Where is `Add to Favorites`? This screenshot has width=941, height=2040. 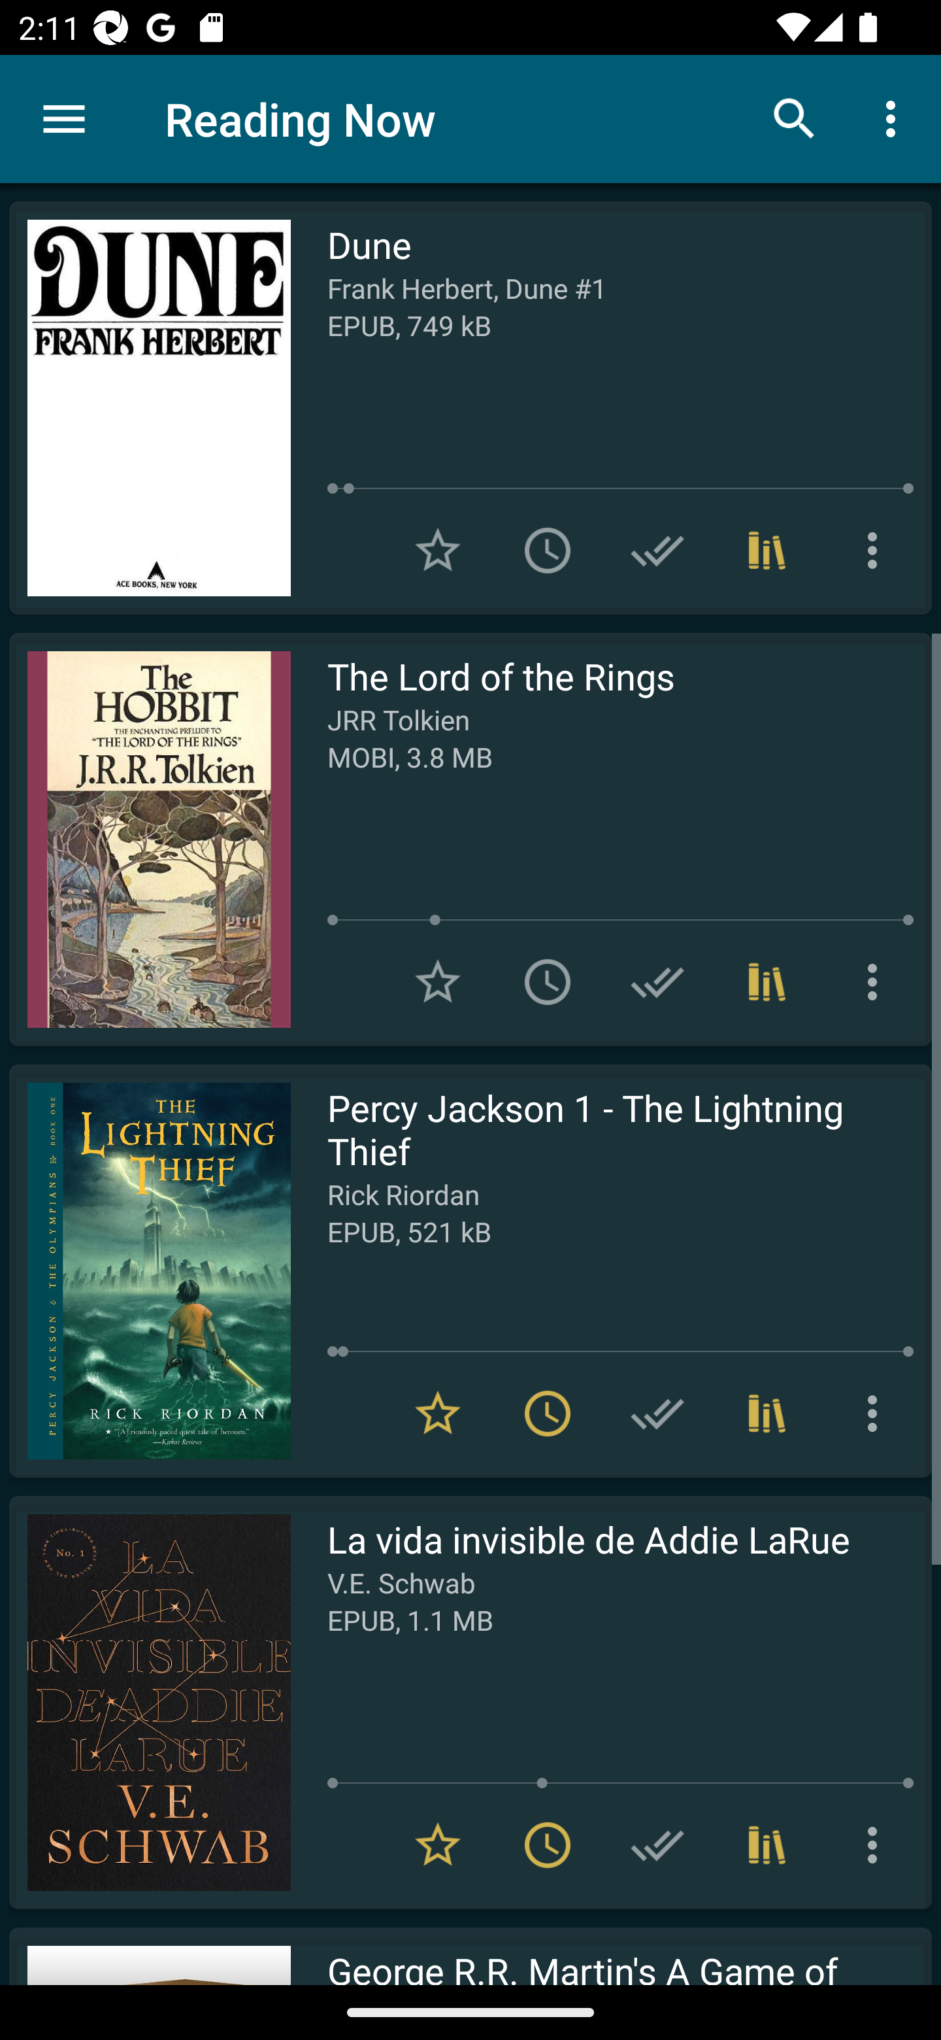
Add to Favorites is located at coordinates (438, 551).